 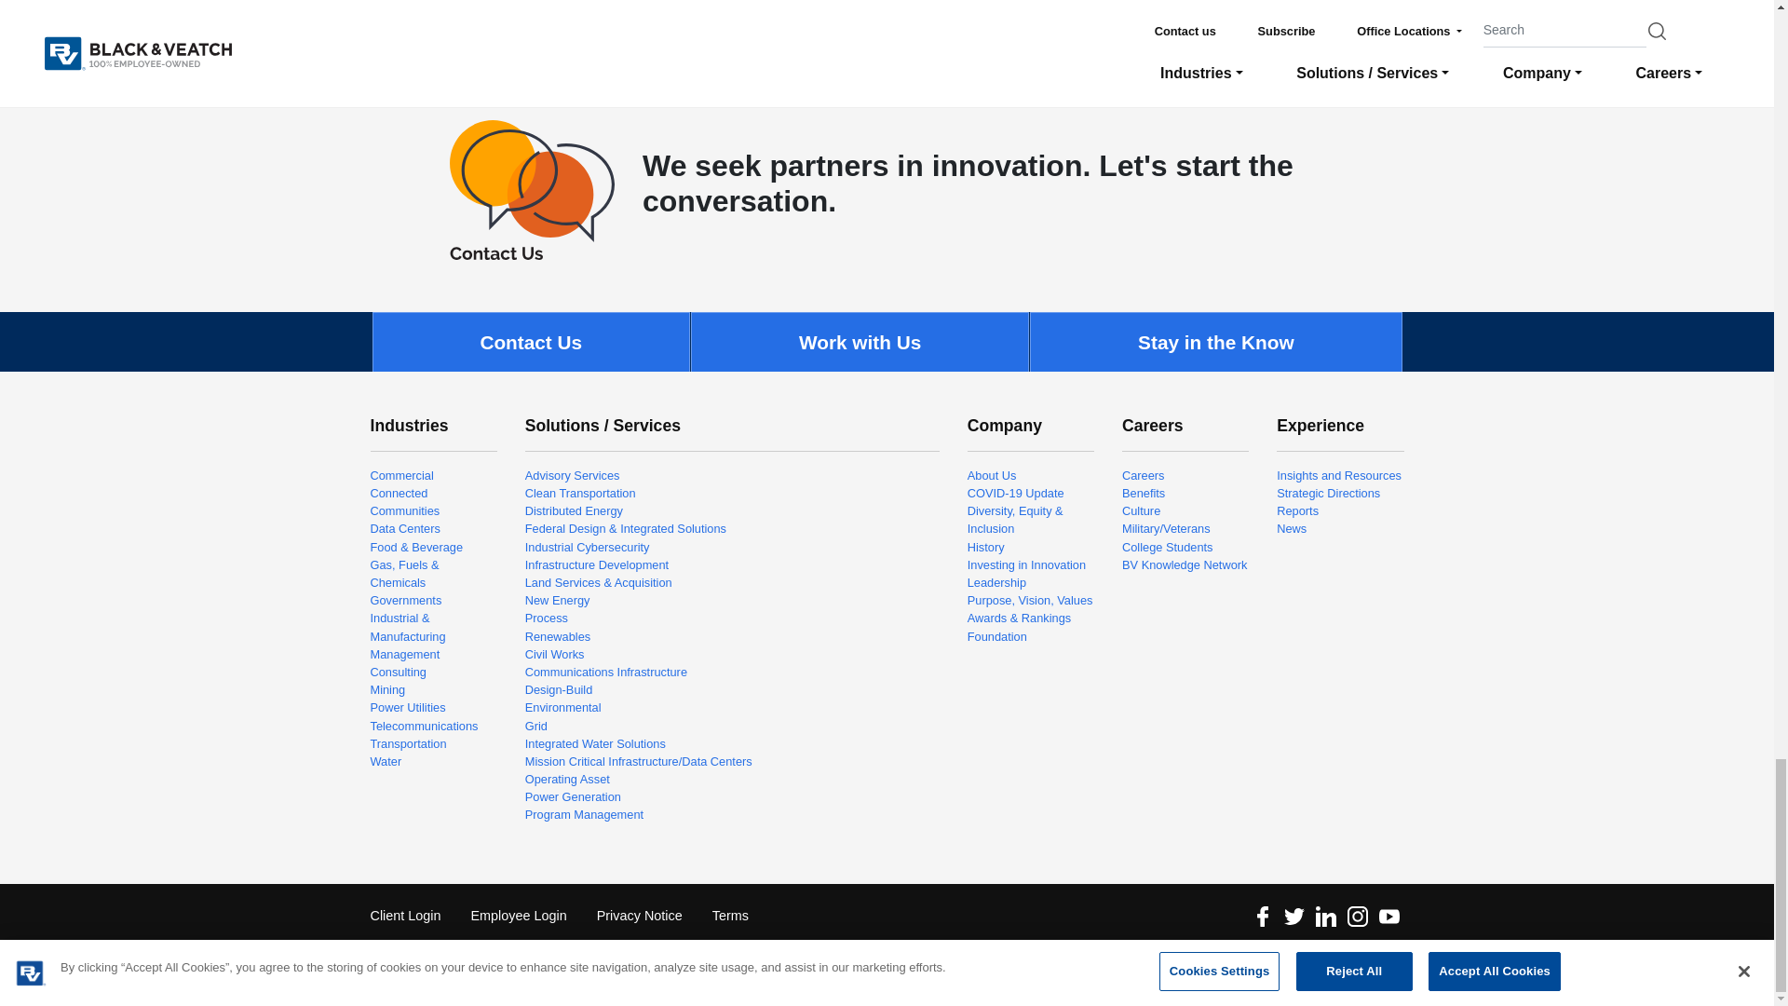 I want to click on Contact Us, so click(x=533, y=189).